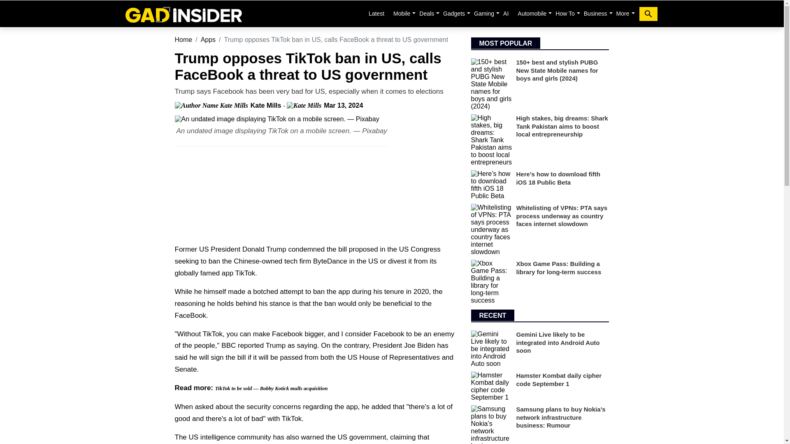 The width and height of the screenshot is (790, 444). What do you see at coordinates (427, 13) in the screenshot?
I see `Deals` at bounding box center [427, 13].